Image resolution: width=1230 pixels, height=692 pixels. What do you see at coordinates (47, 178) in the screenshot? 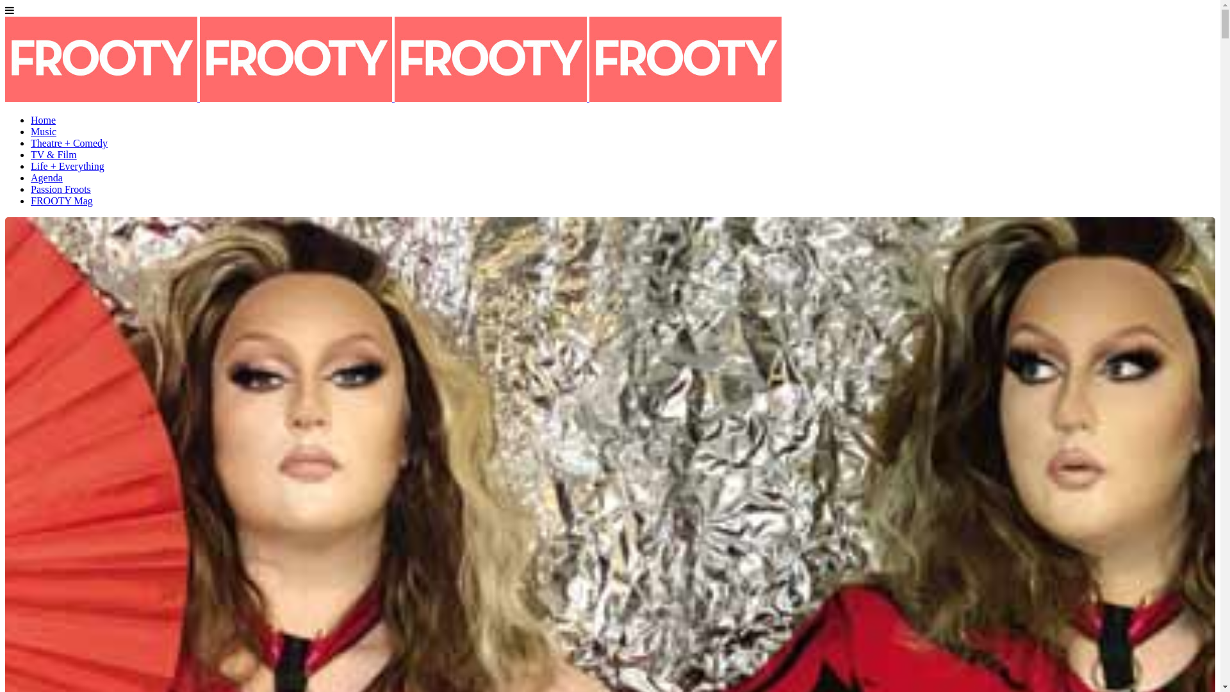
I see `Agenda` at bounding box center [47, 178].